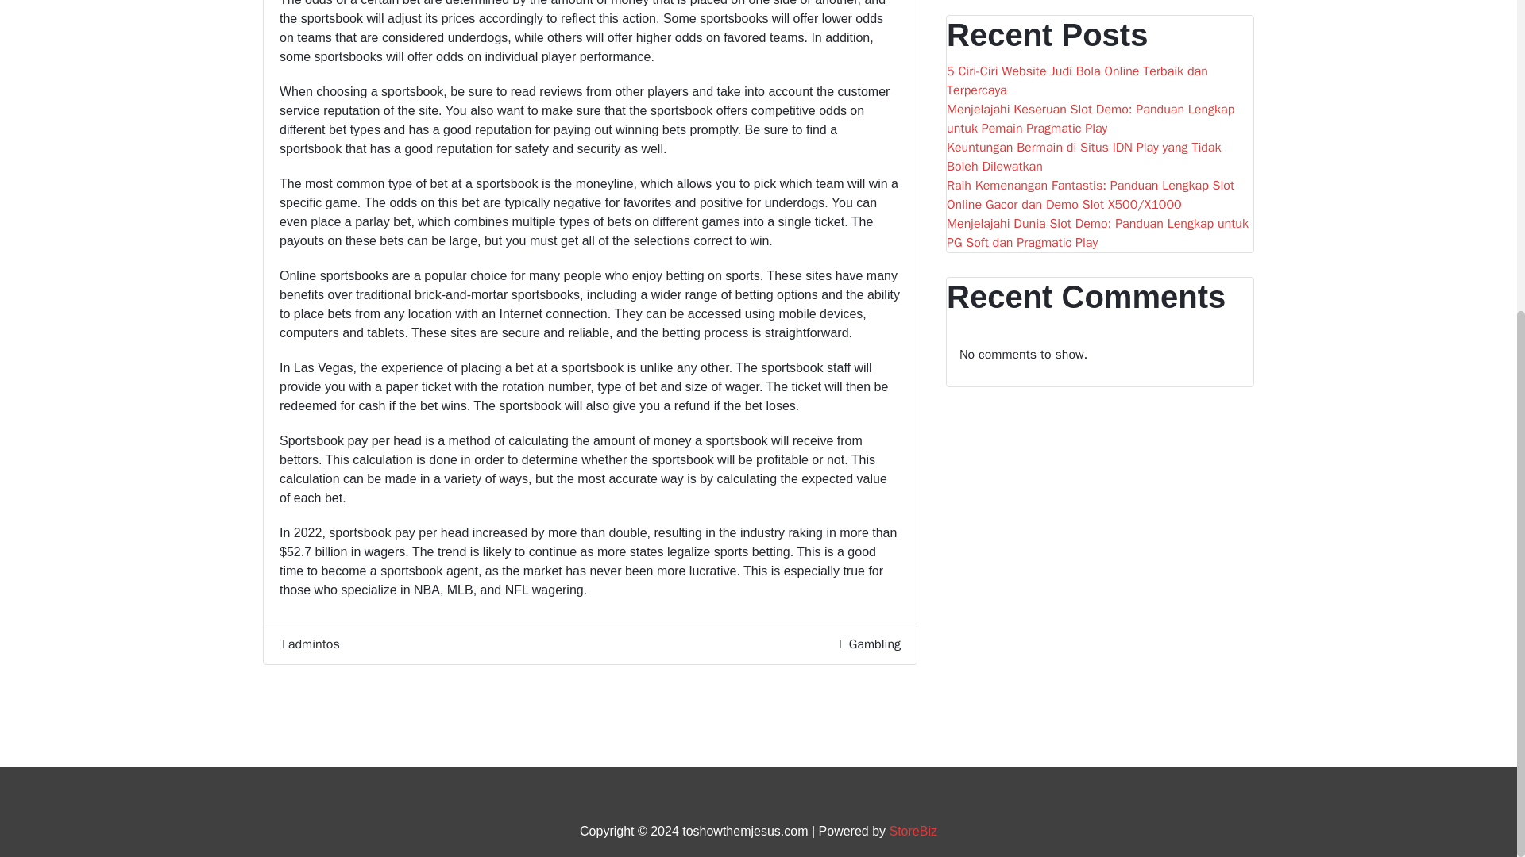 This screenshot has width=1525, height=857. What do you see at coordinates (875, 668) in the screenshot?
I see `Gambling` at bounding box center [875, 668].